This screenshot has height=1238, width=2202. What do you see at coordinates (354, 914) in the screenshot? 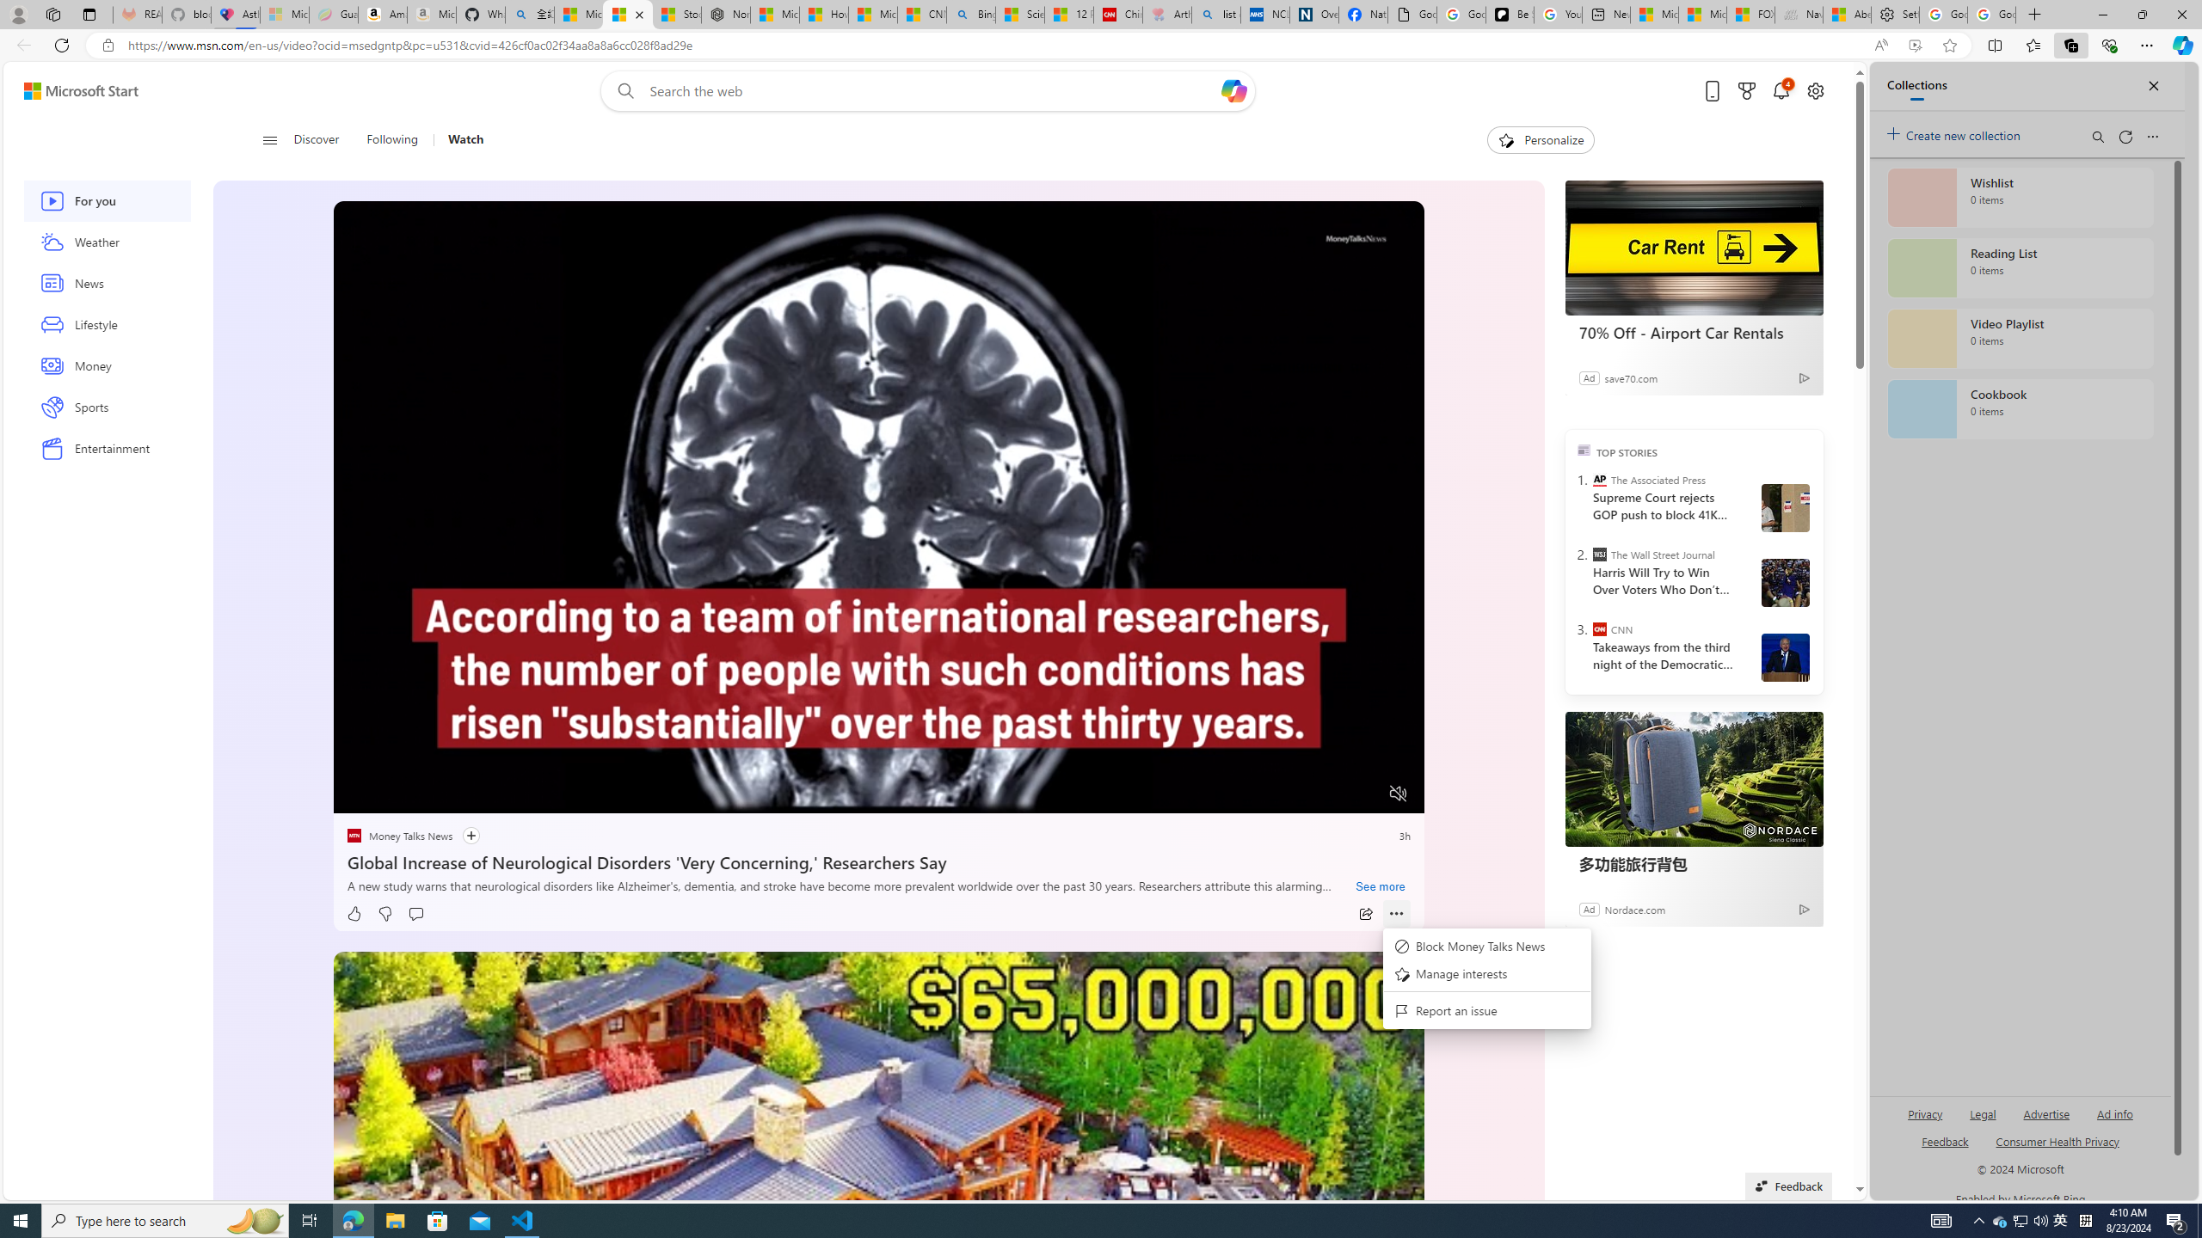
I see `Like` at bounding box center [354, 914].